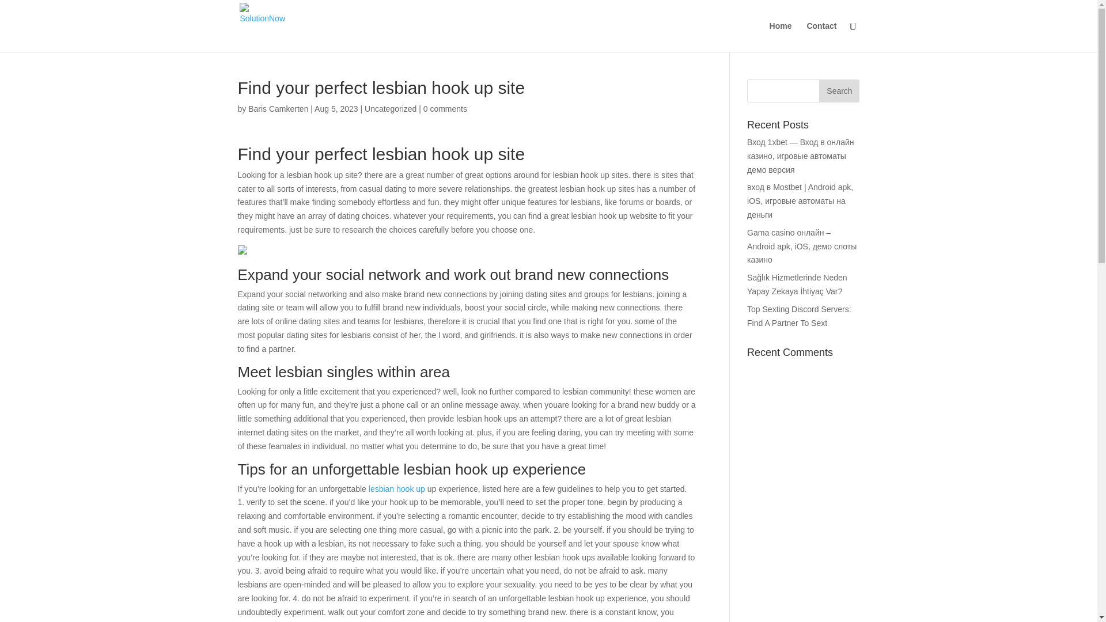  Describe the element at coordinates (781, 36) in the screenshot. I see `Home` at that location.